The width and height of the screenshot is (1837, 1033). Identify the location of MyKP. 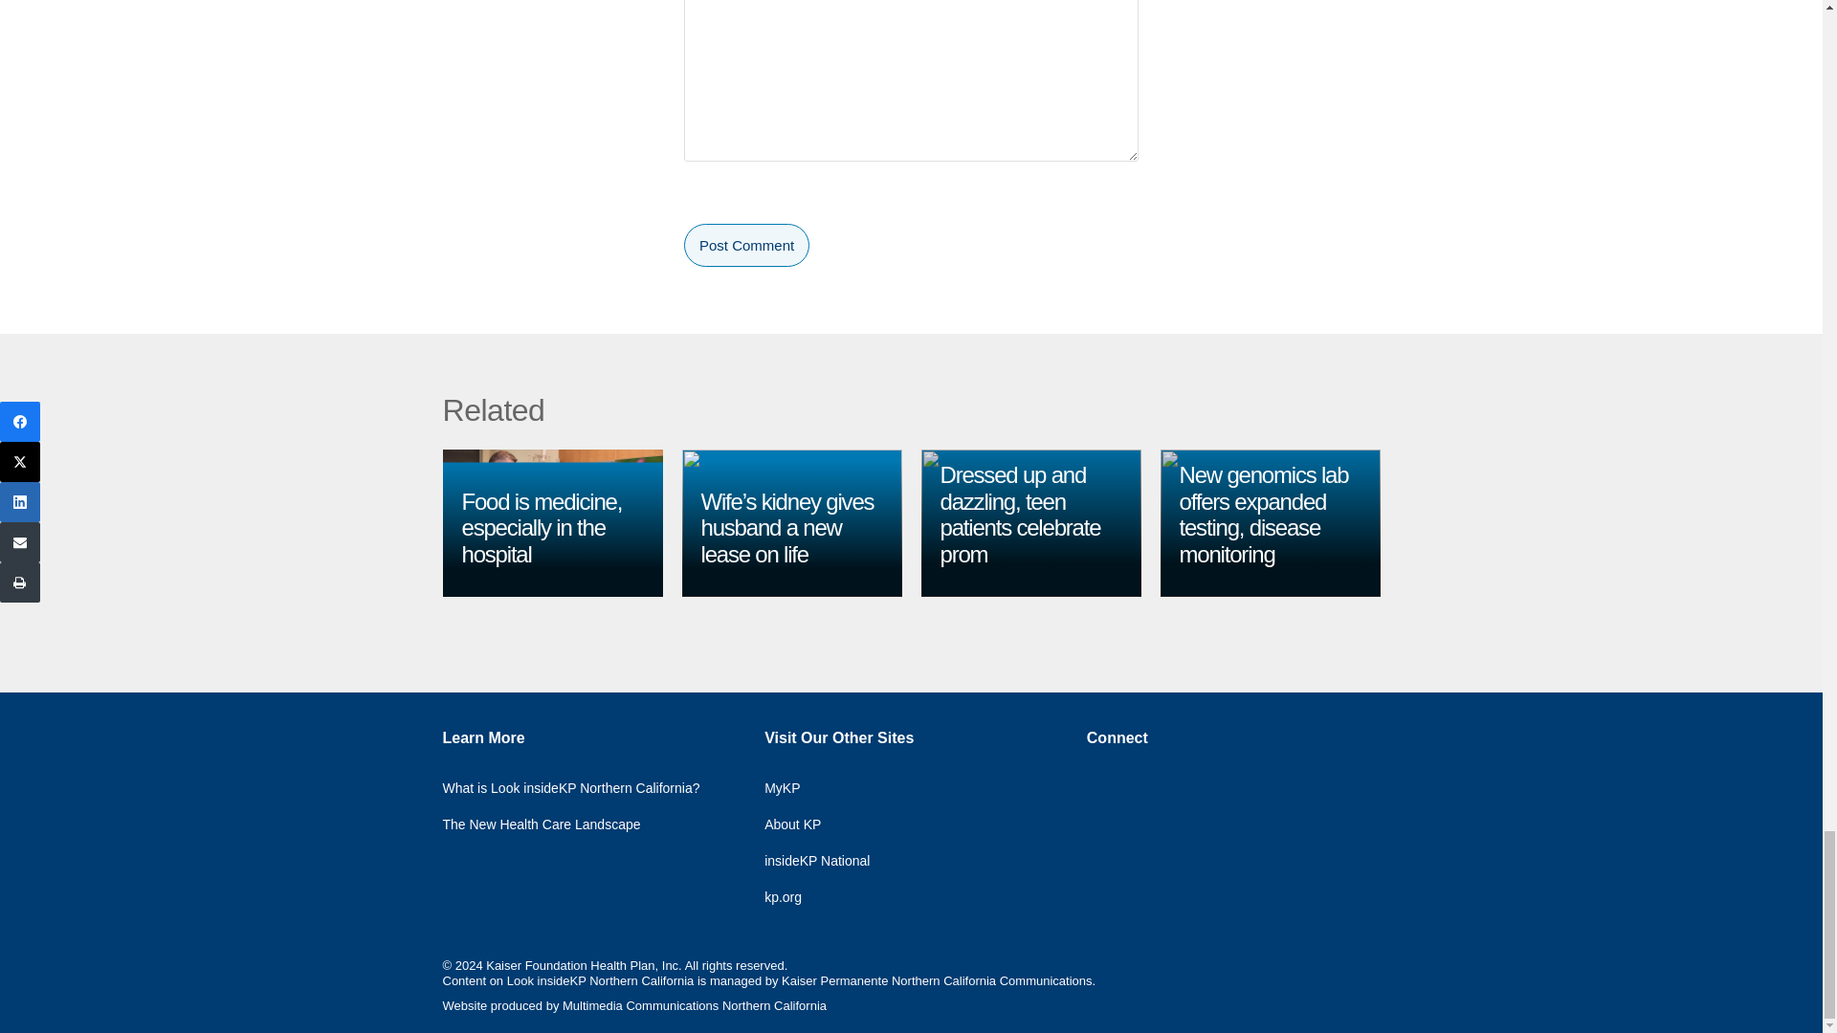
(796, 783).